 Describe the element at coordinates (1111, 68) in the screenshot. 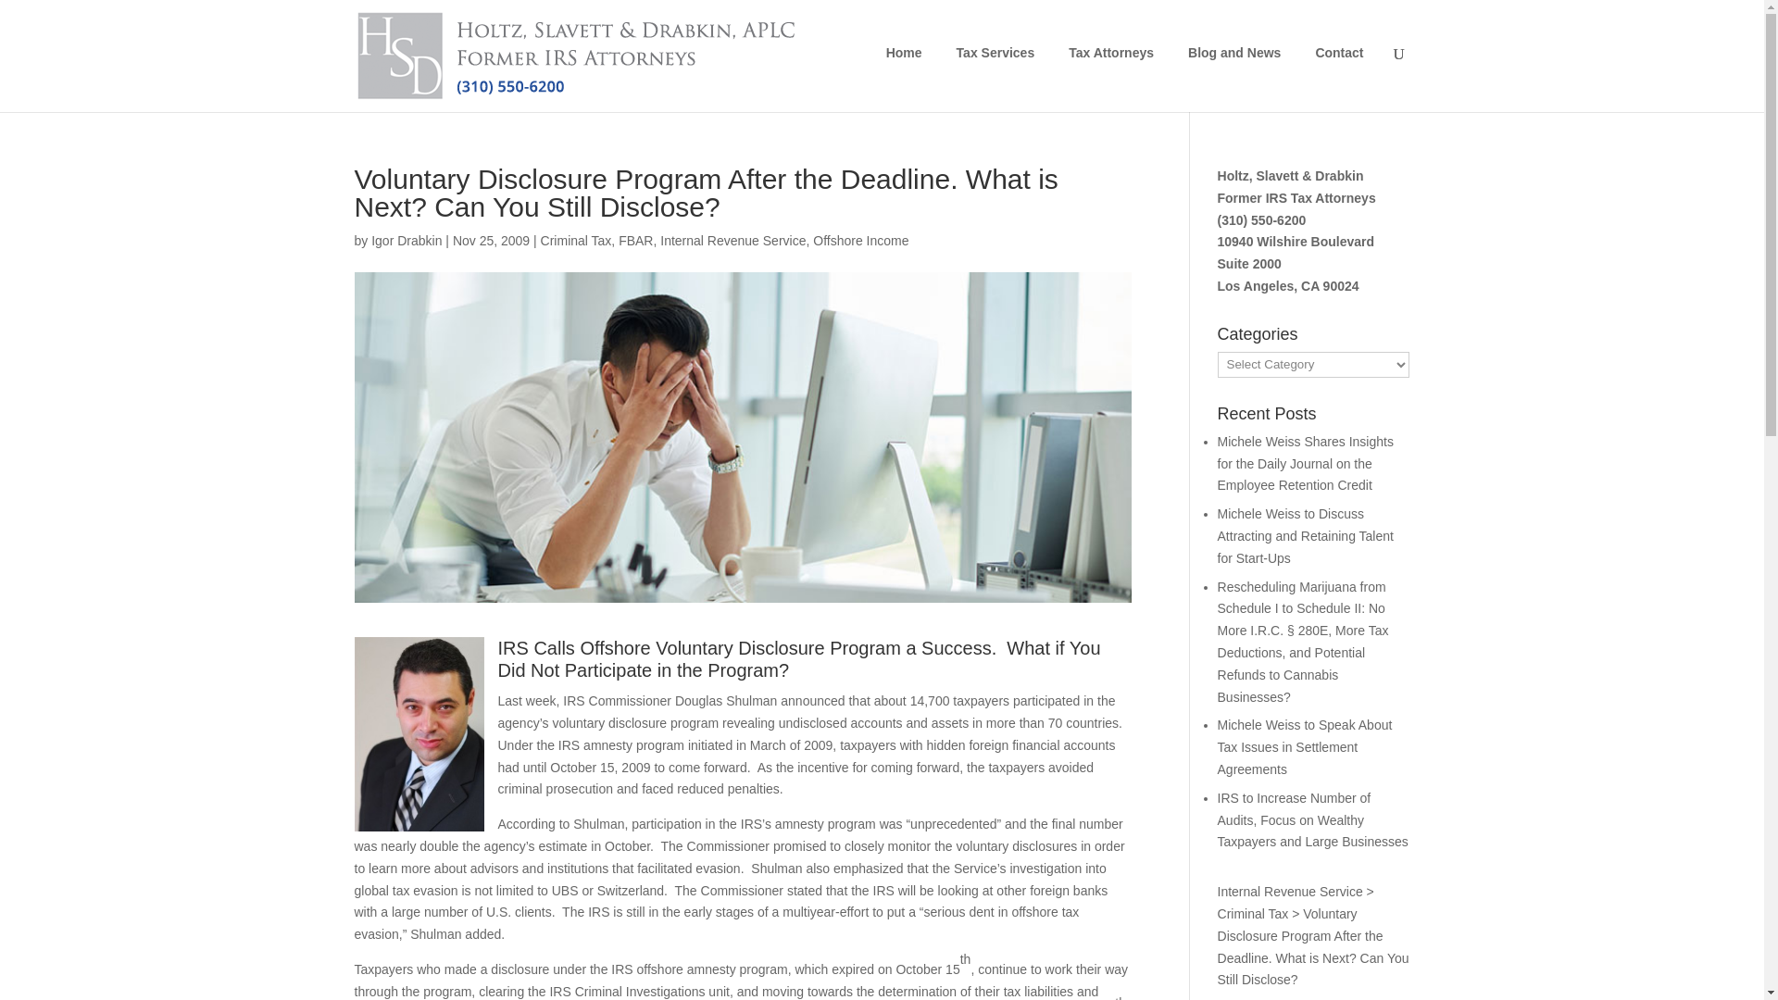

I see `Tax Attorneys` at that location.